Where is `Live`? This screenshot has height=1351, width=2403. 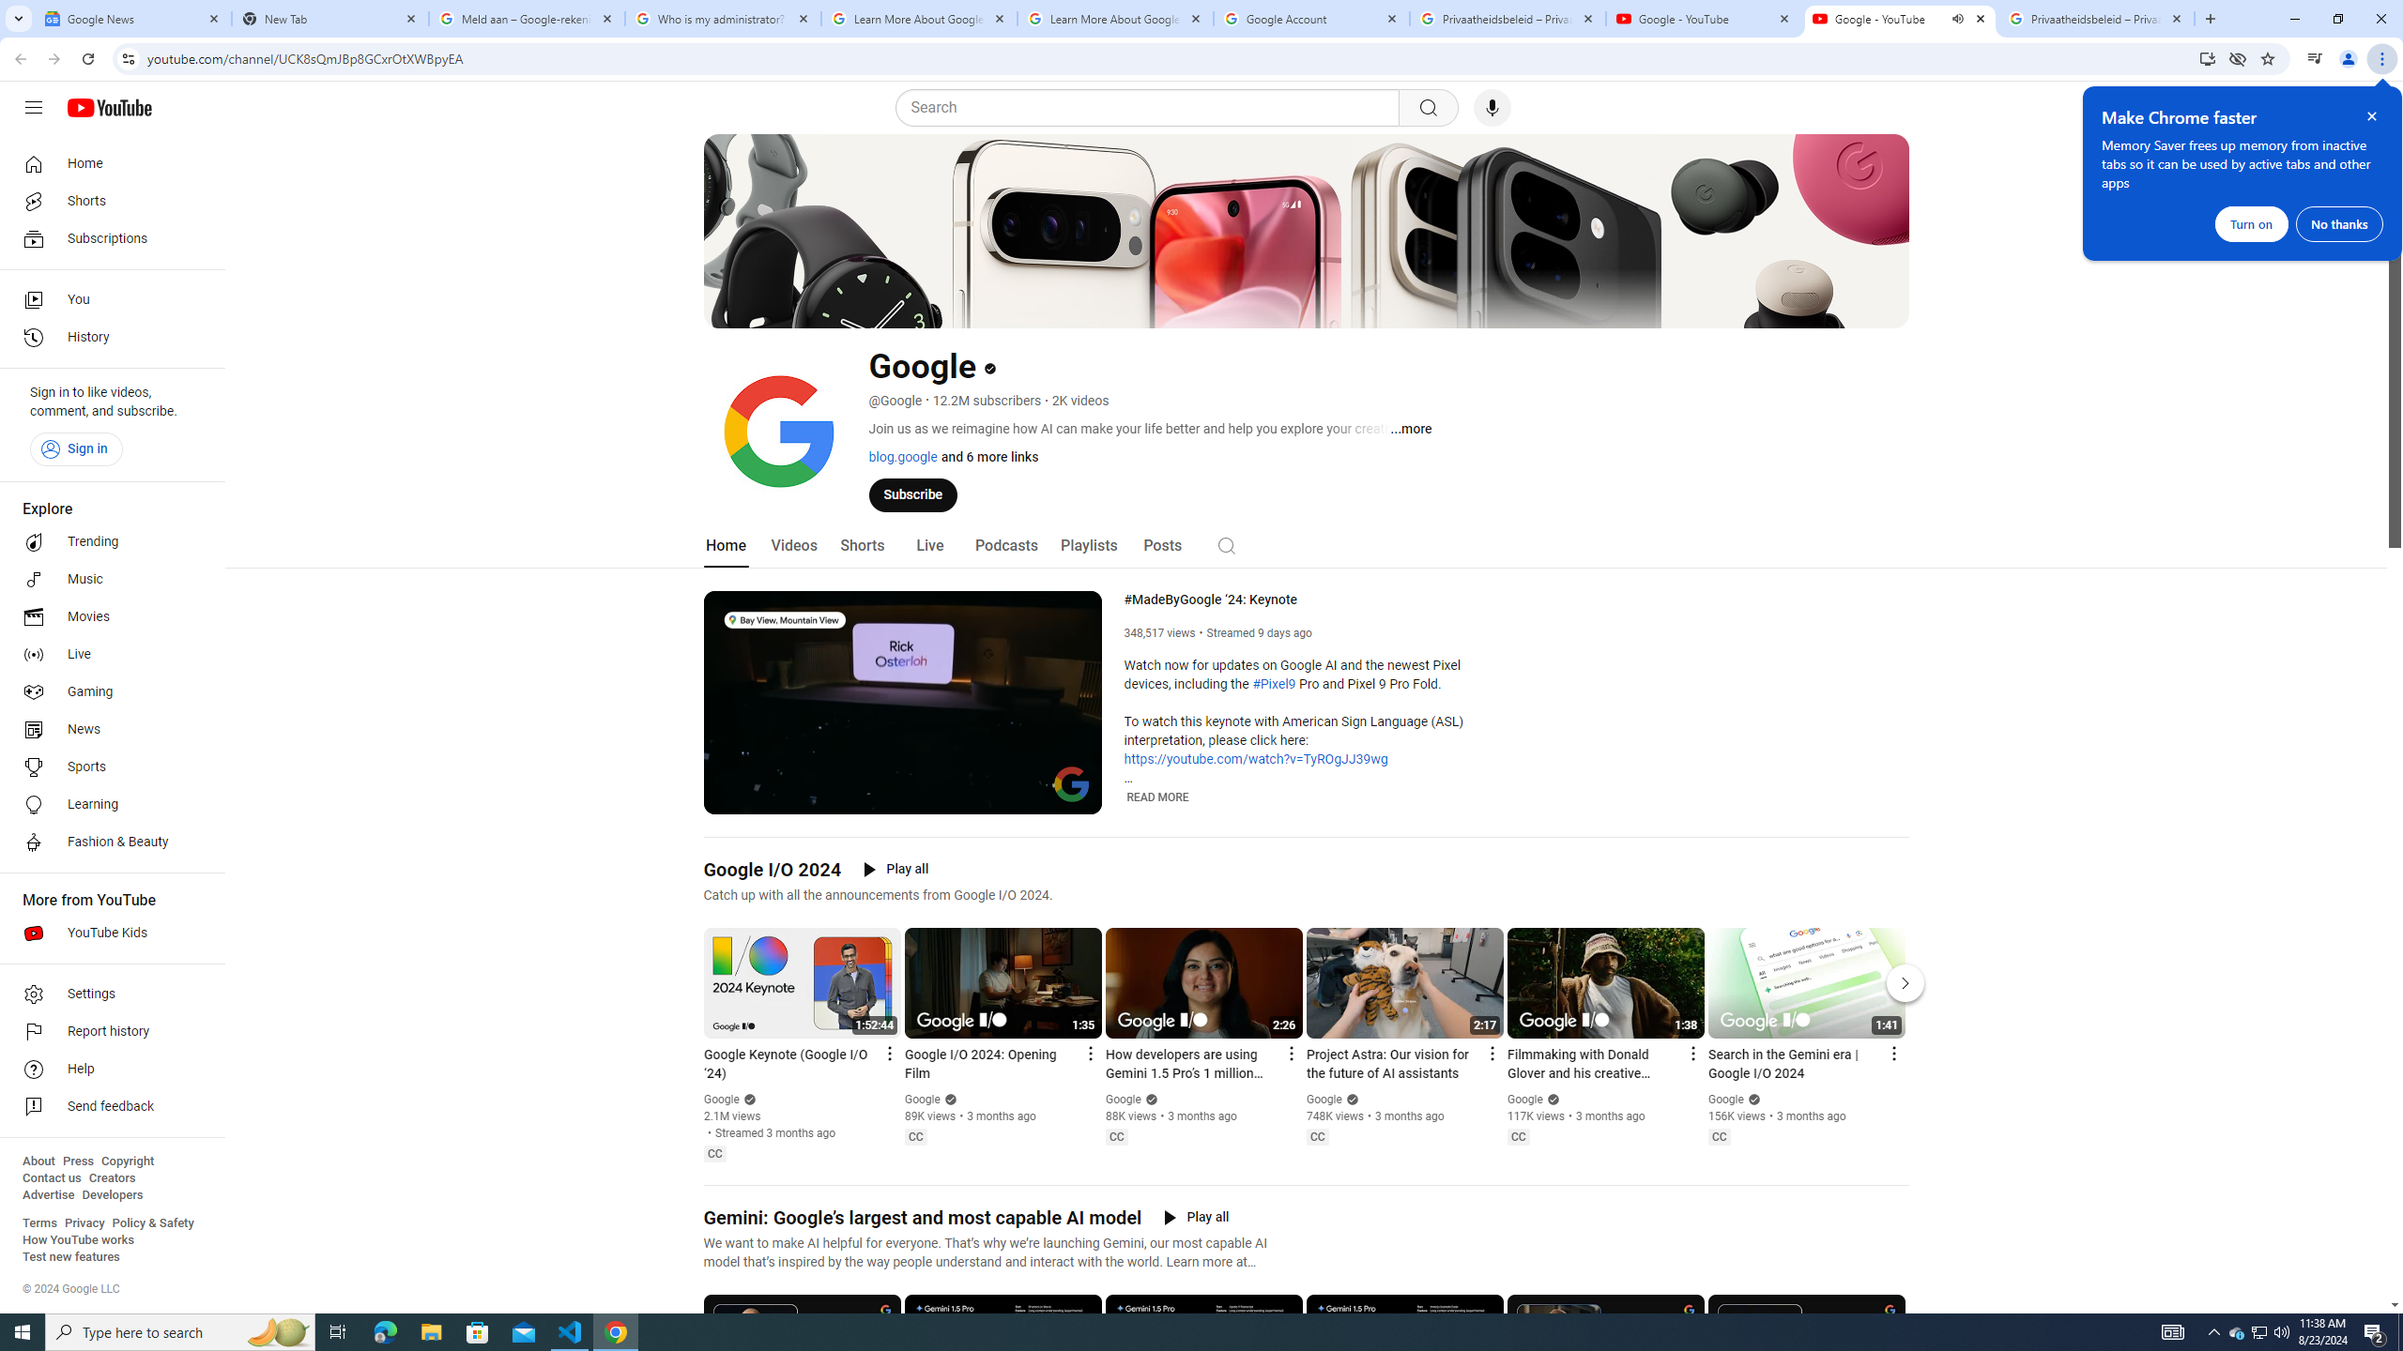
Live is located at coordinates (928, 546).